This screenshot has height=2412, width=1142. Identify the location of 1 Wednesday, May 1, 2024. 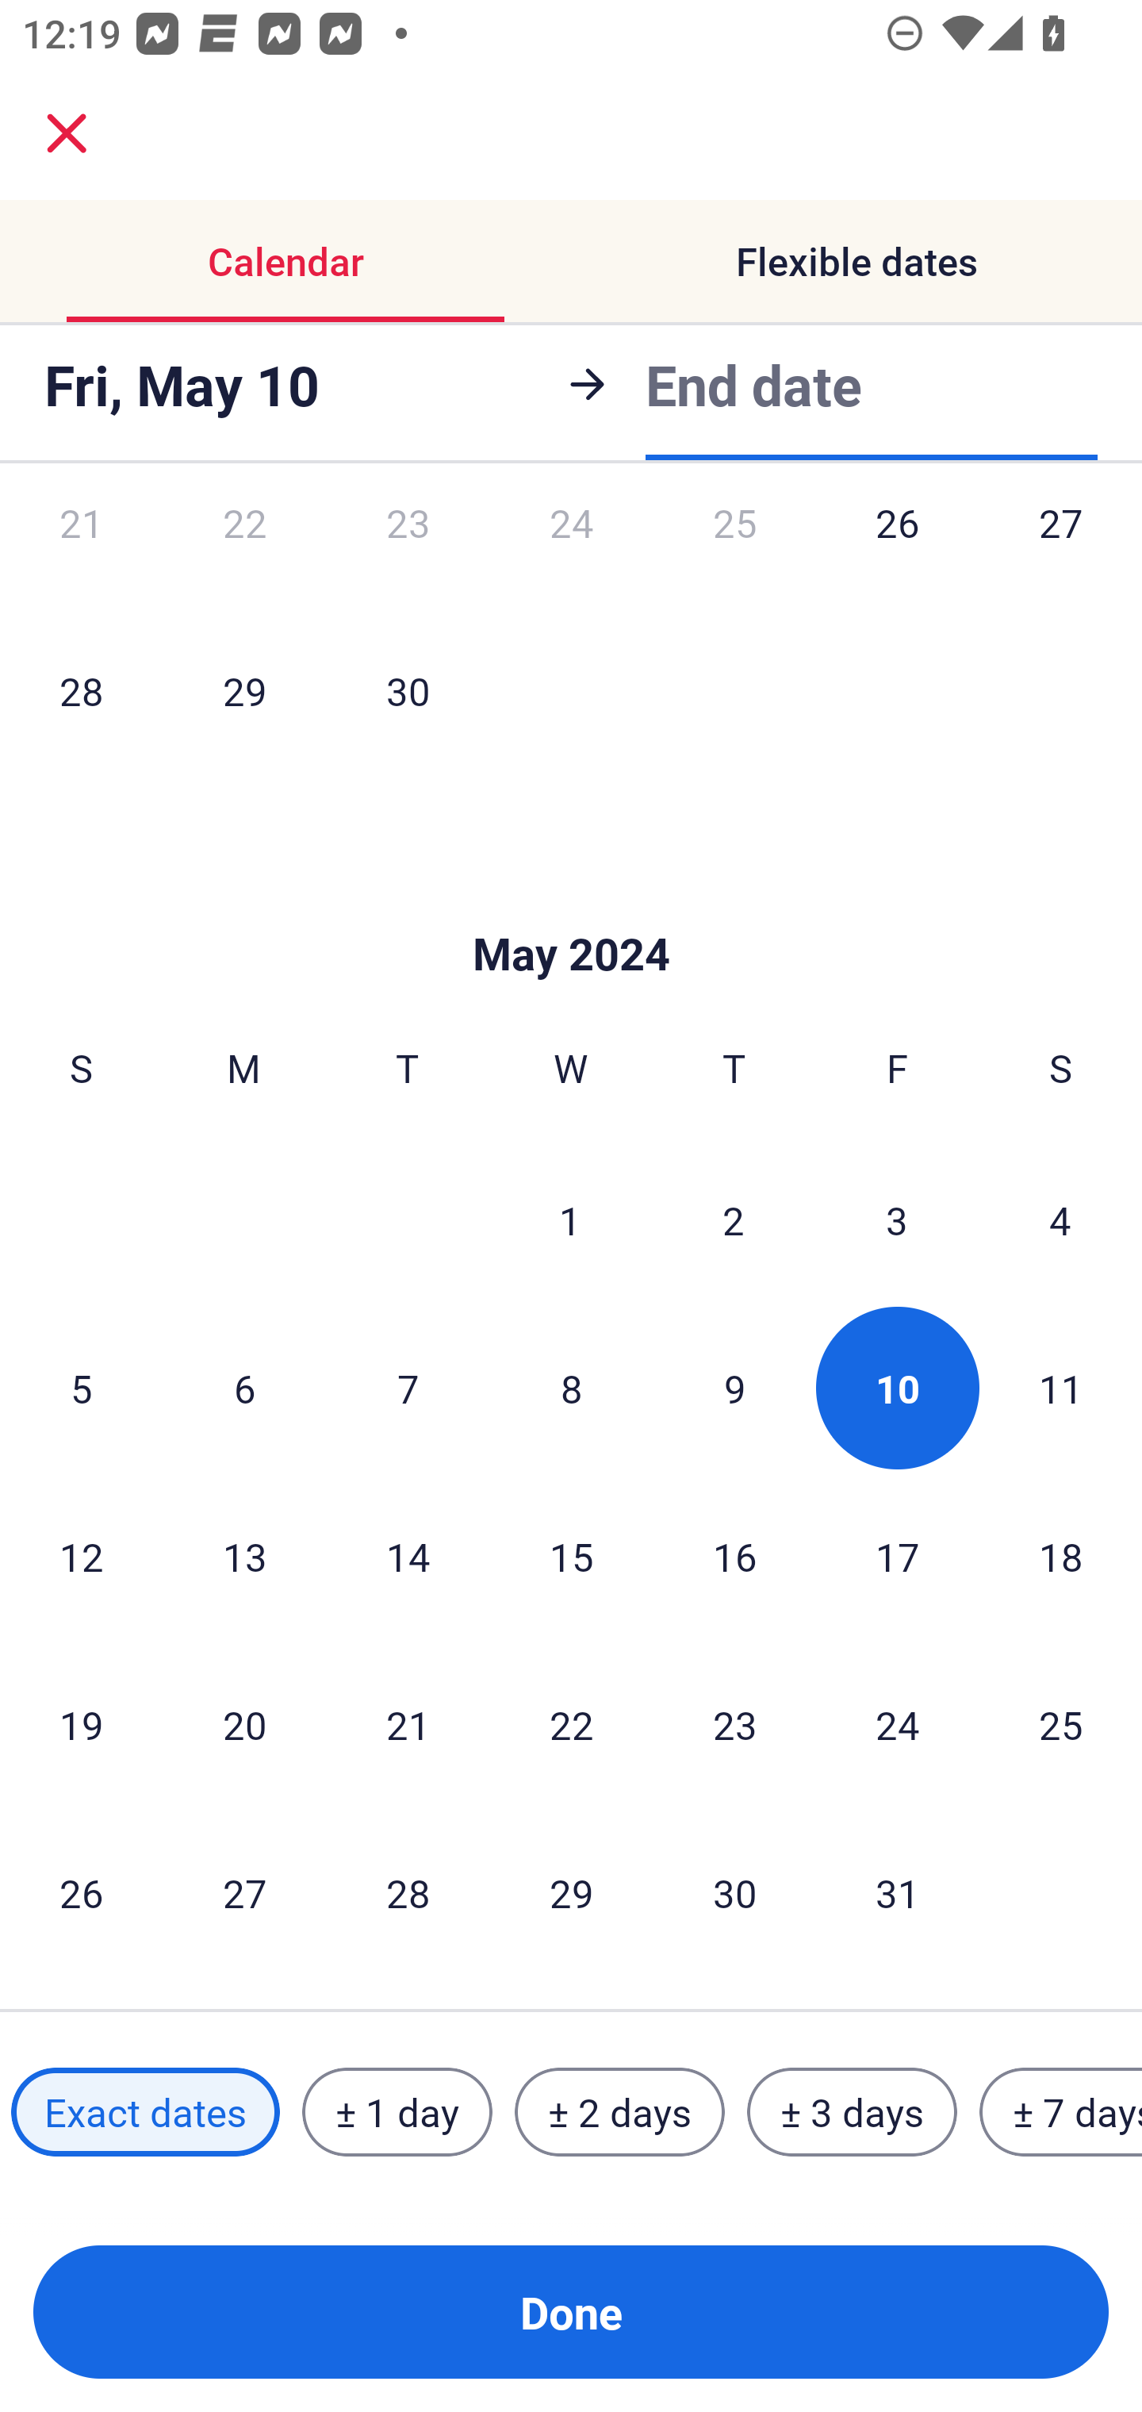
(570, 1219).